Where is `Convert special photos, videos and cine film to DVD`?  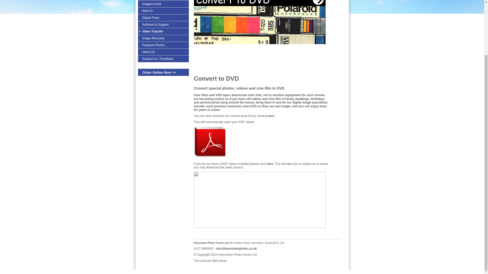
Convert special photos, videos and cine film to DVD is located at coordinates (239, 88).